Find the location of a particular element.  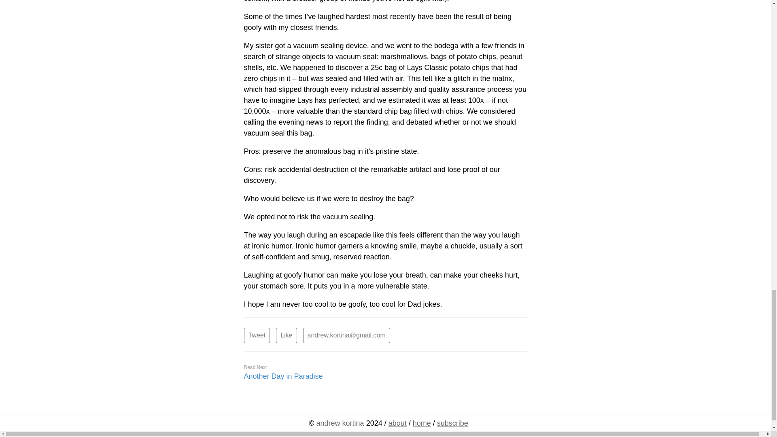

Like is located at coordinates (286, 335).